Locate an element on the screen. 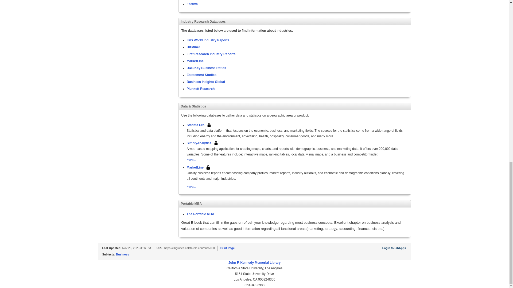  Business Insights Global is located at coordinates (205, 82).